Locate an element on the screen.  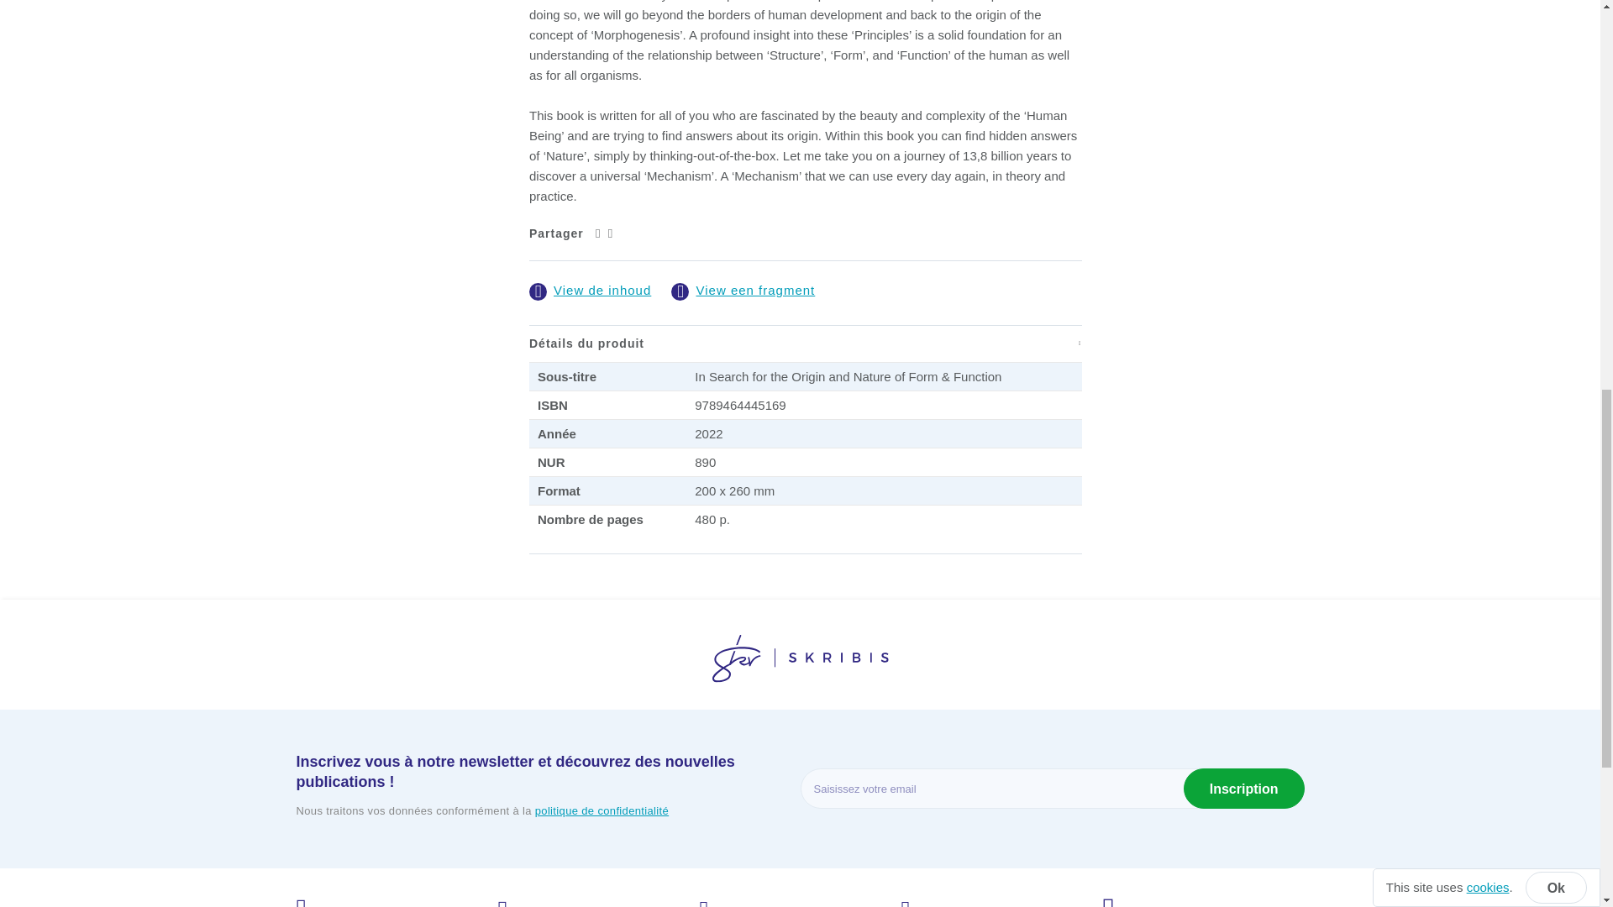
Twitter is located at coordinates (597, 233).